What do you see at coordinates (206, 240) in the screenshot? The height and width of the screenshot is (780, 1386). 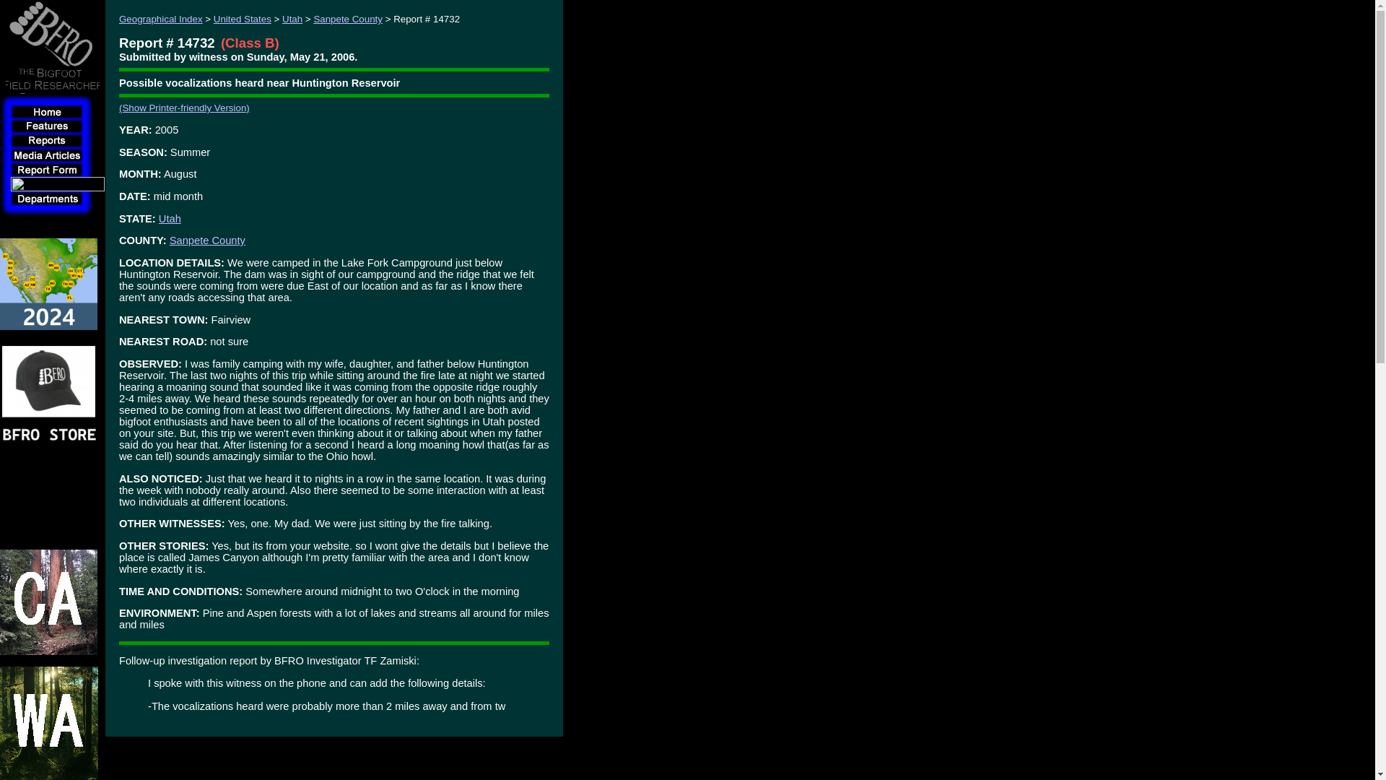 I see `Sanpete County` at bounding box center [206, 240].